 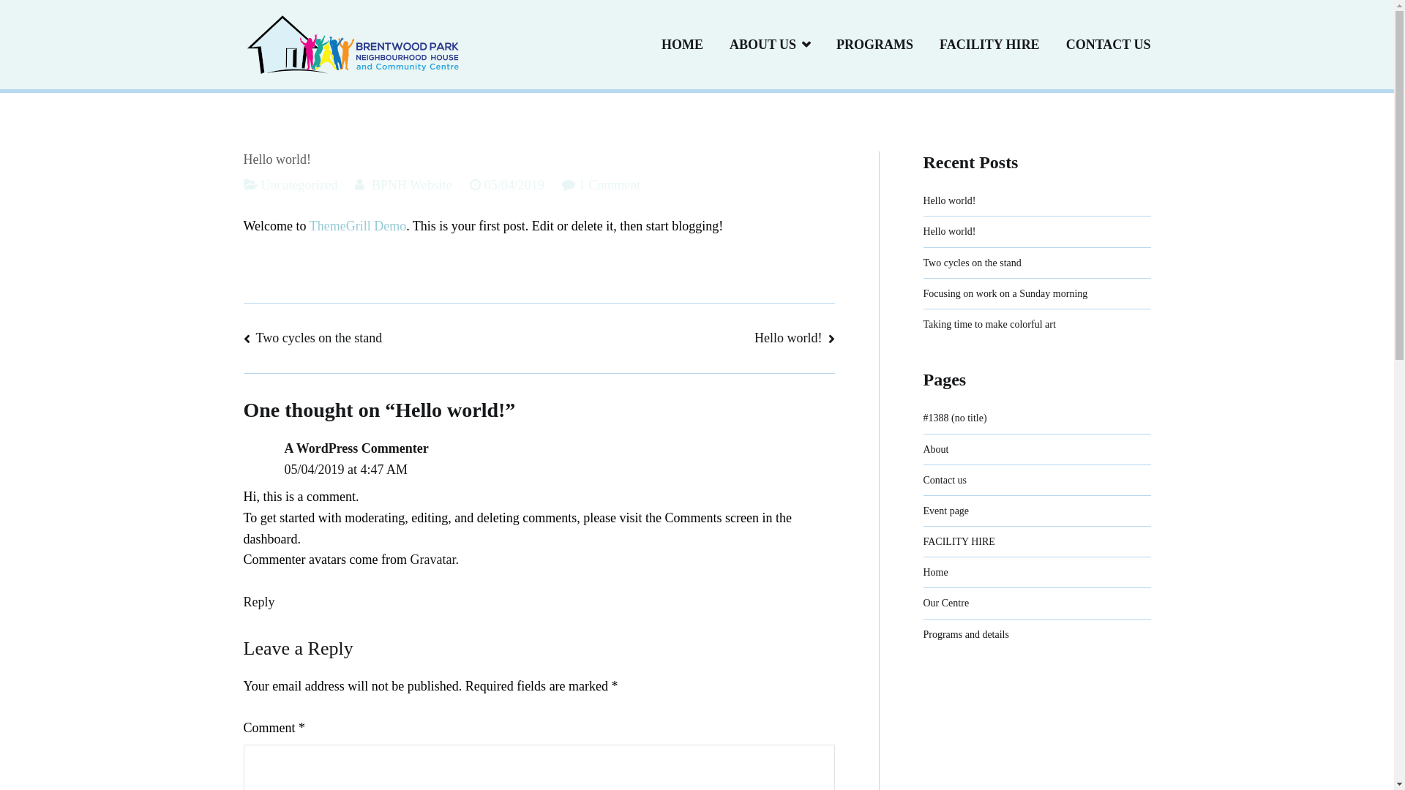 What do you see at coordinates (682, 45) in the screenshot?
I see `HOME` at bounding box center [682, 45].